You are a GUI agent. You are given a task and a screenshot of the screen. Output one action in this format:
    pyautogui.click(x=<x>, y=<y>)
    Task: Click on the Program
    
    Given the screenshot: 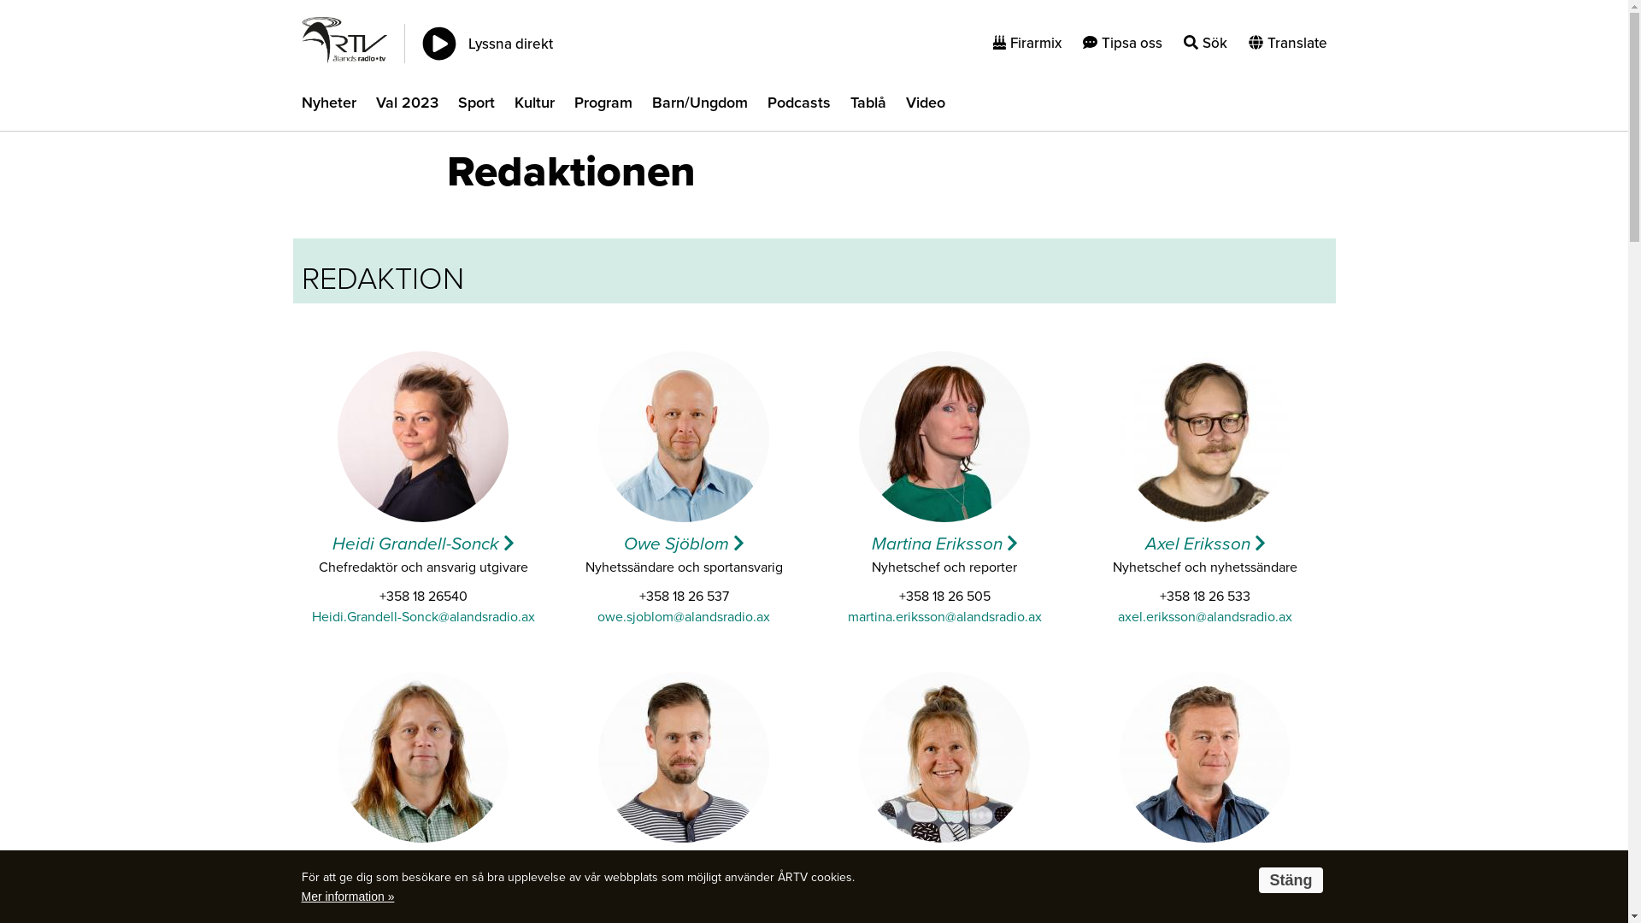 What is the action you would take?
    pyautogui.click(x=603, y=104)
    